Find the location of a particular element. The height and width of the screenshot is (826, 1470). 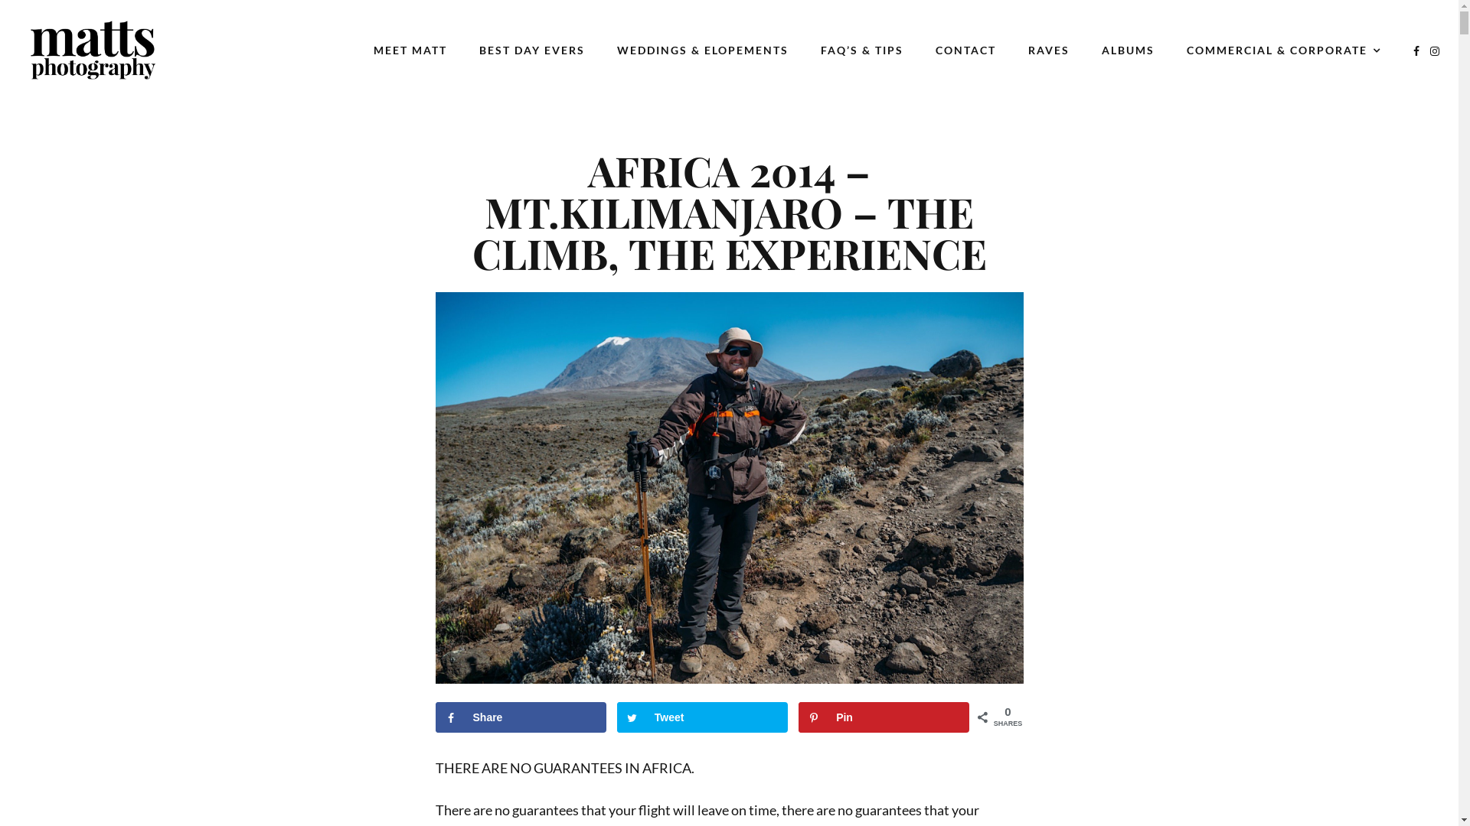

Tweet is located at coordinates (703, 717).